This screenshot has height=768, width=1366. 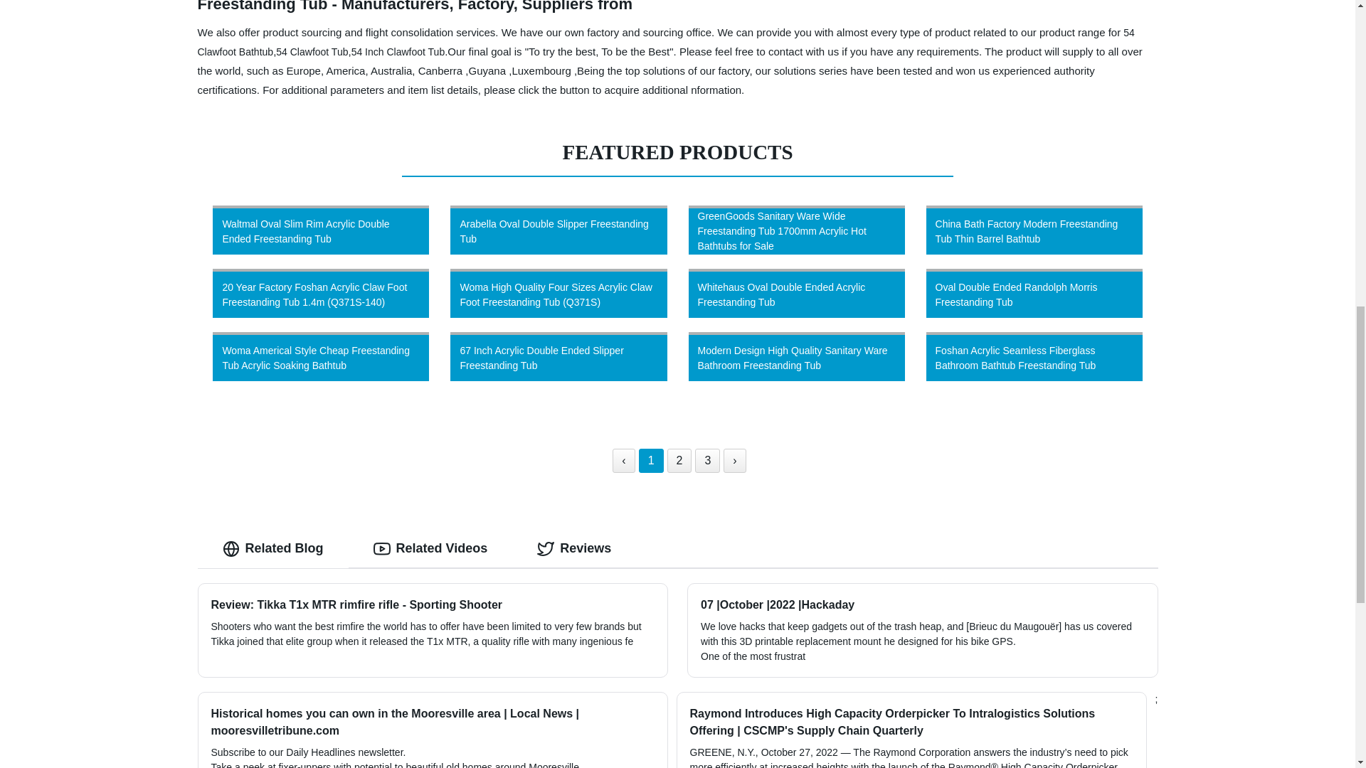 I want to click on 54 Clawfoot Bathtub, so click(x=666, y=42).